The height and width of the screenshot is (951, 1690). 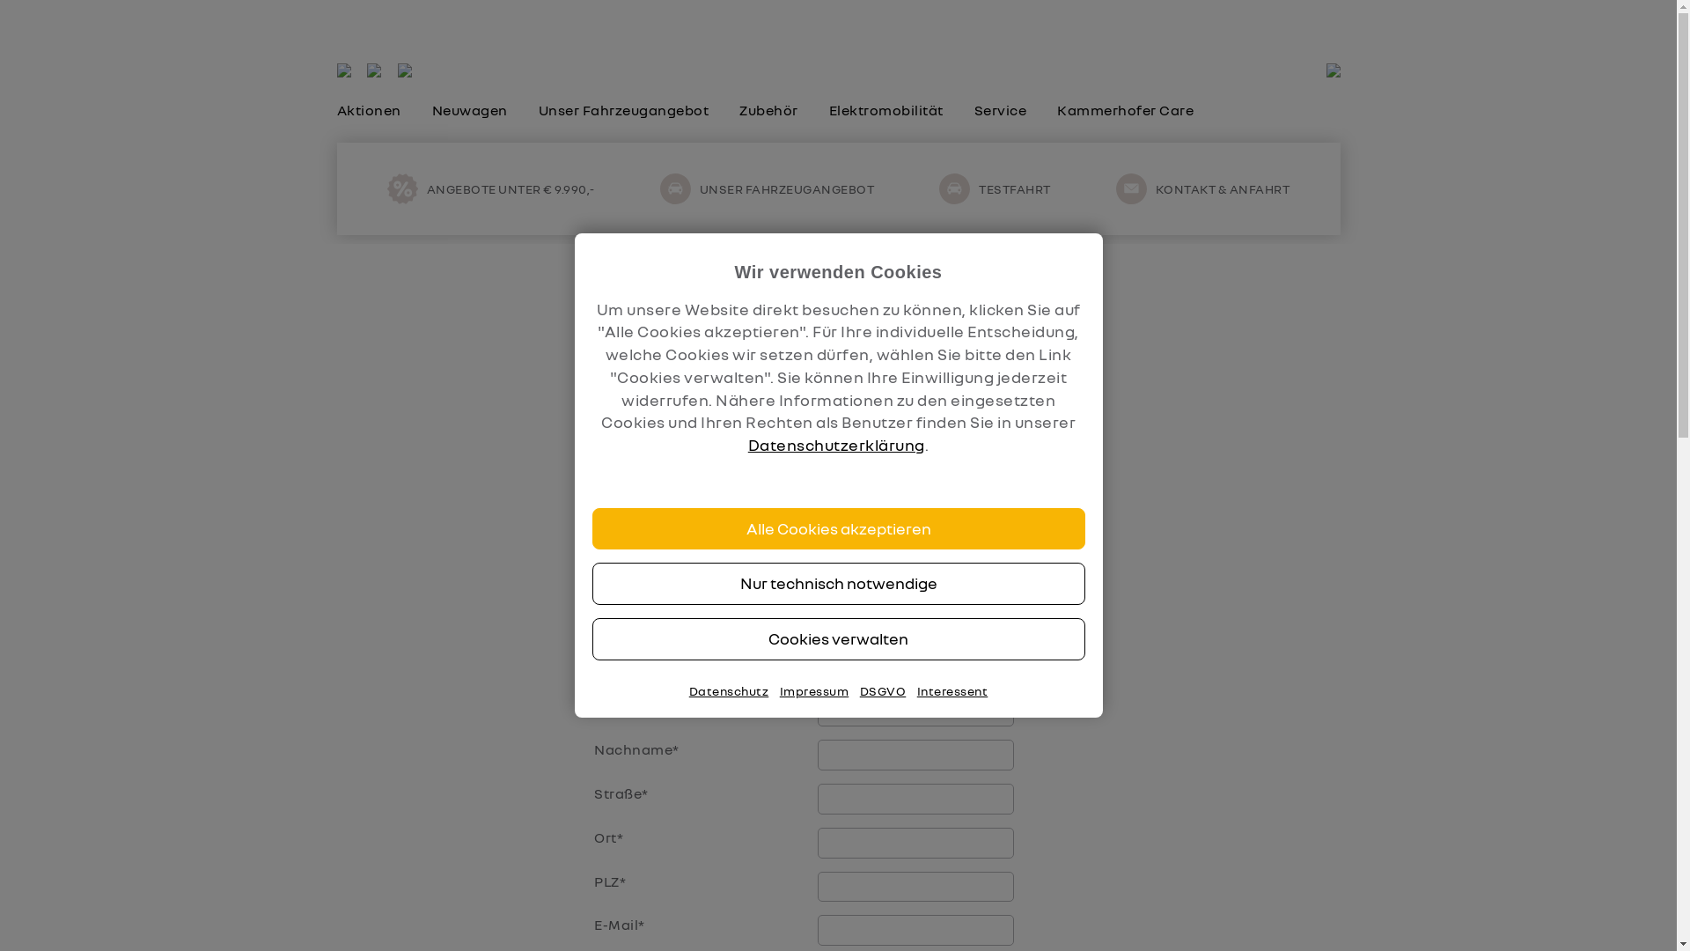 I want to click on Classic & Performance, so click(x=1151, y=18).